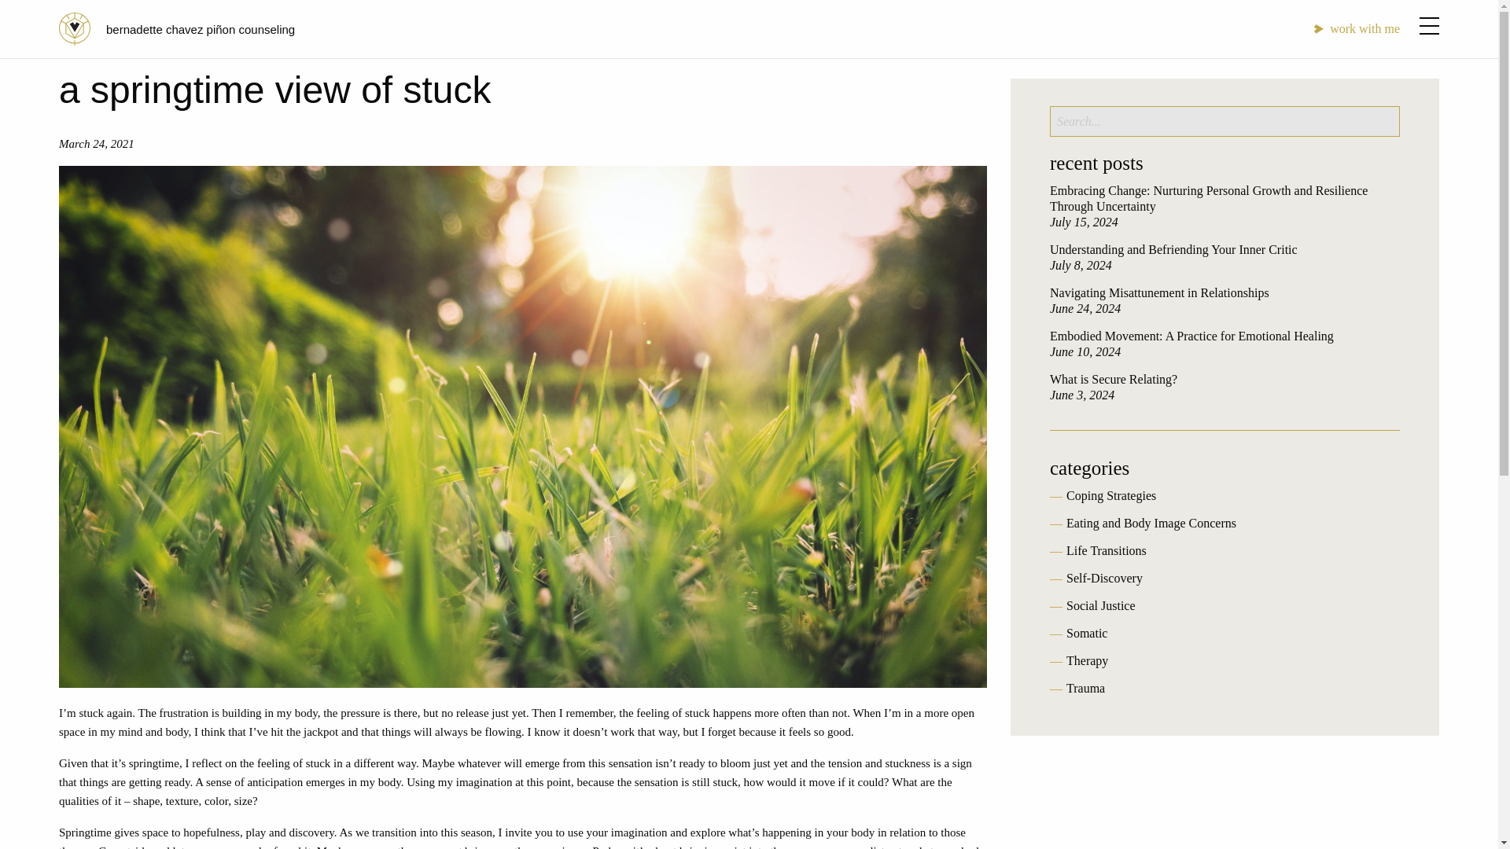 The width and height of the screenshot is (1510, 849). What do you see at coordinates (1100, 605) in the screenshot?
I see `Social Justice` at bounding box center [1100, 605].